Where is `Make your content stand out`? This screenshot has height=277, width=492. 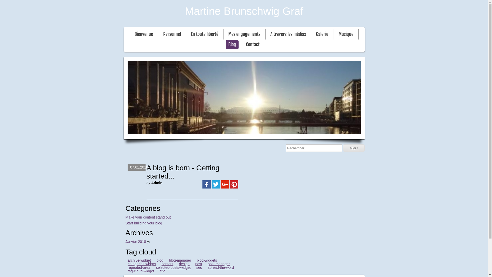 Make your content stand out is located at coordinates (148, 217).